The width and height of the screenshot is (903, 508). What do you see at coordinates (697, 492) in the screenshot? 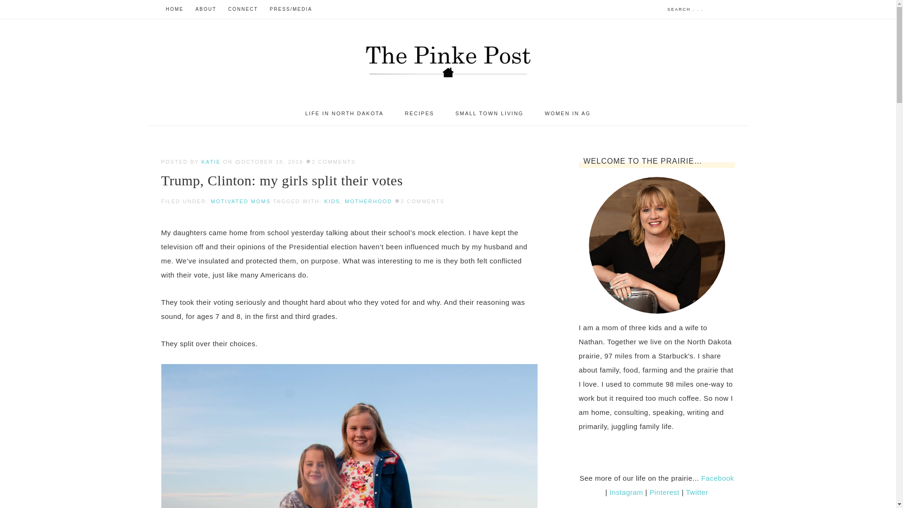
I see `Twitter` at bounding box center [697, 492].